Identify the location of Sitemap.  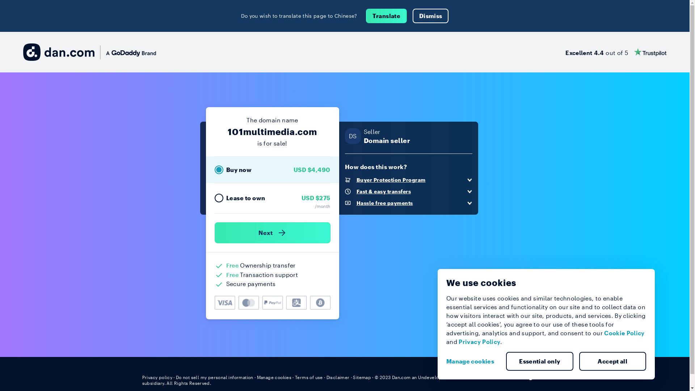
(362, 377).